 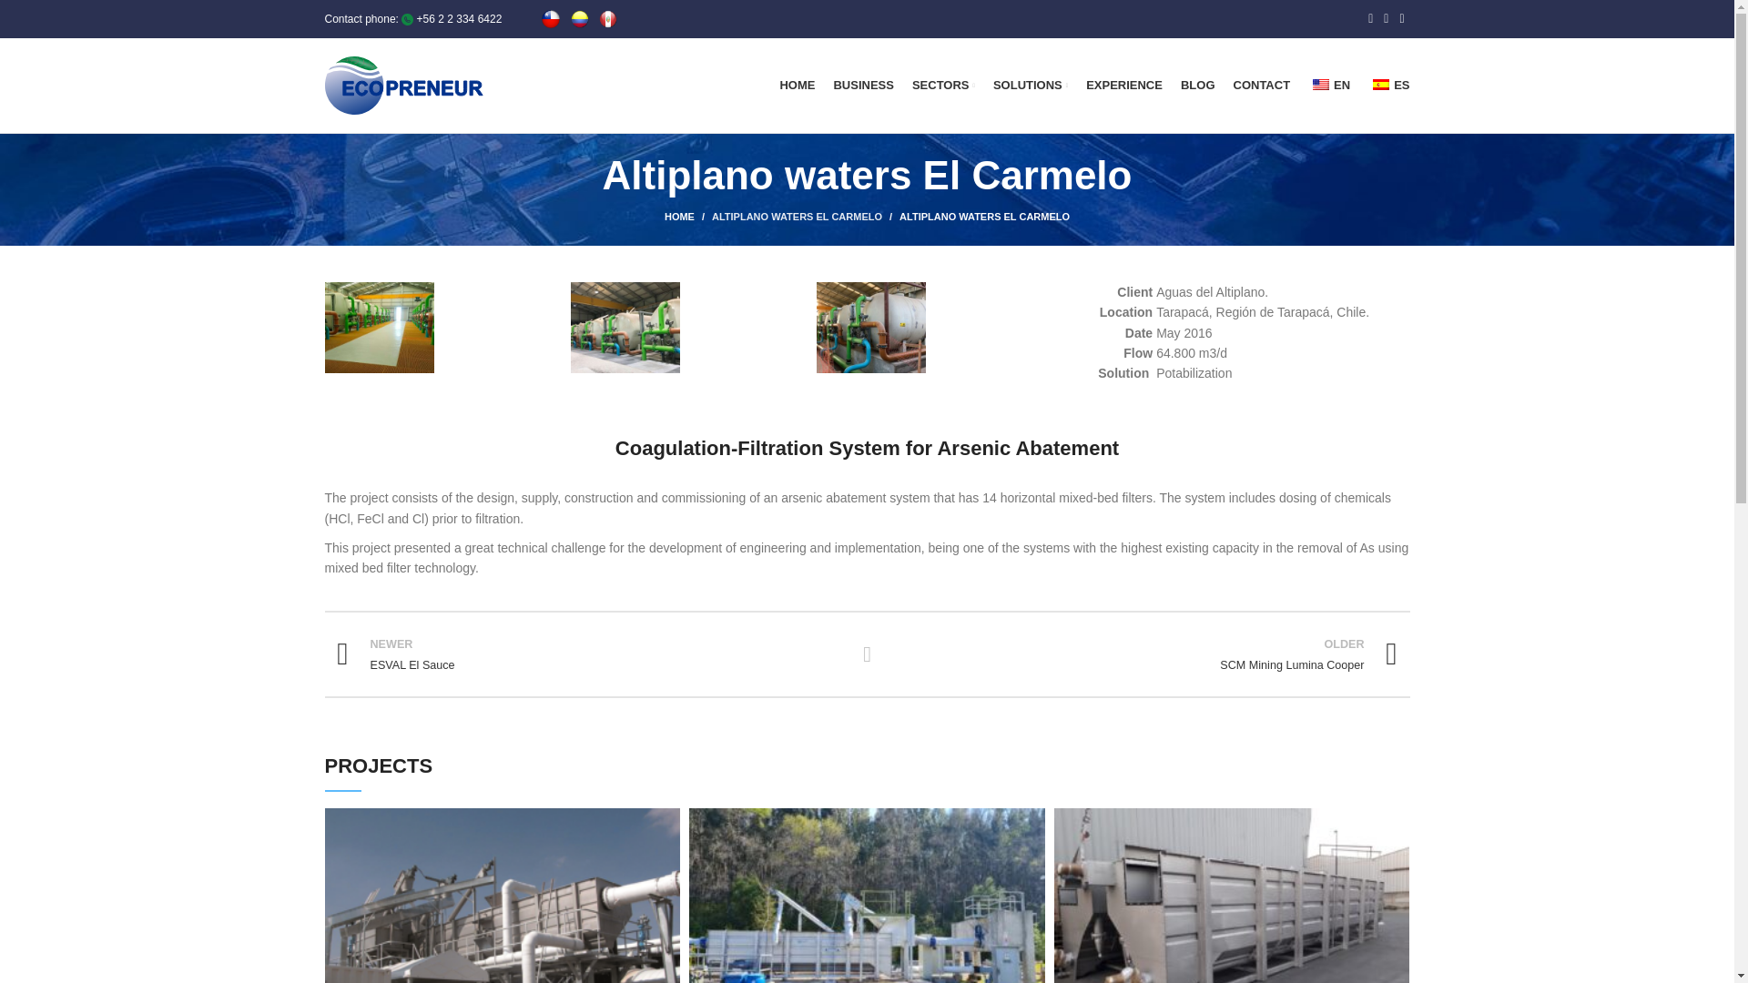 I want to click on English, so click(x=862, y=86).